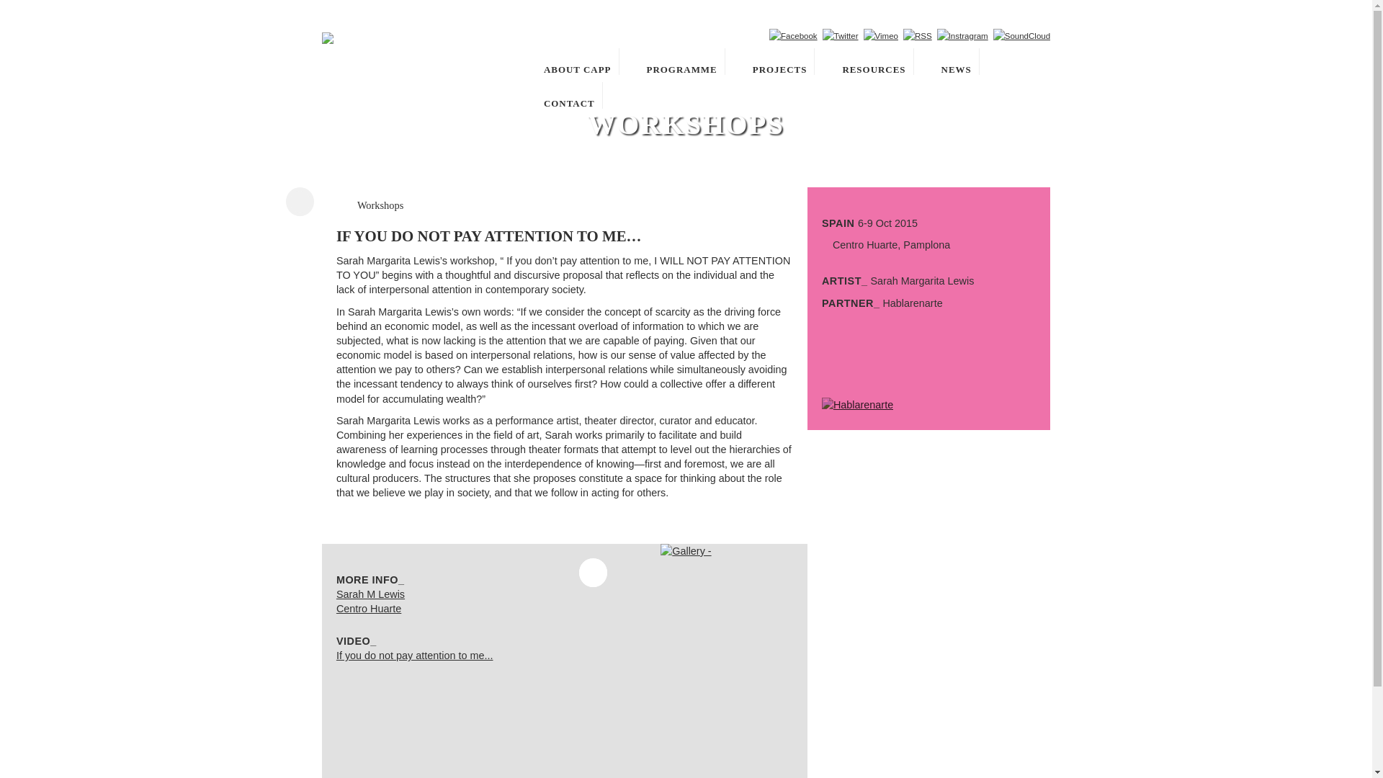 This screenshot has width=1383, height=778. Describe the element at coordinates (753, 35) in the screenshot. I see `Search` at that location.